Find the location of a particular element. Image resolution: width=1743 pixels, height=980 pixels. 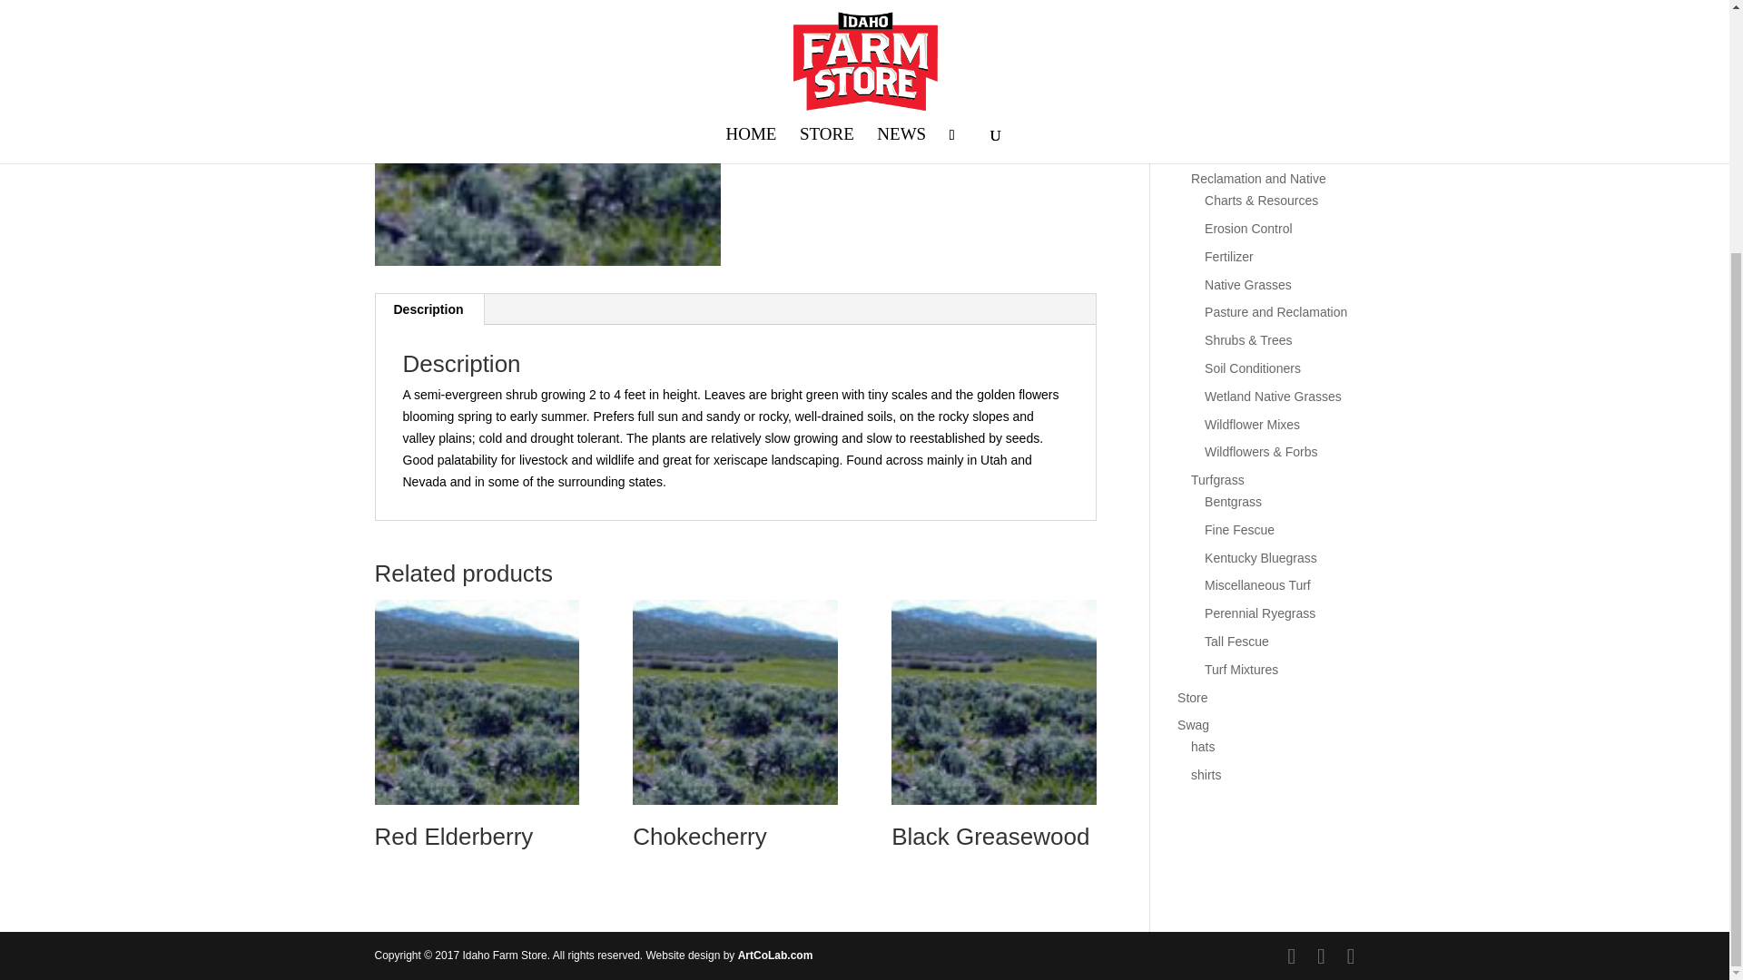

Description is located at coordinates (428, 309).